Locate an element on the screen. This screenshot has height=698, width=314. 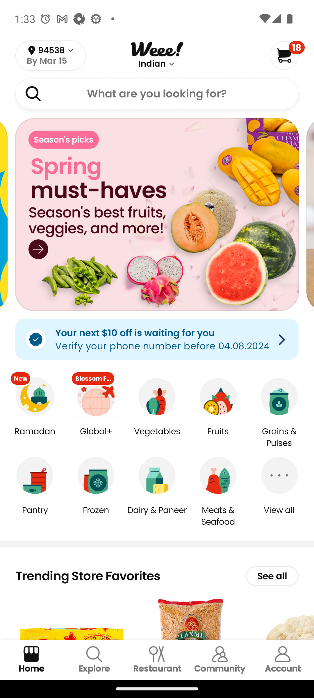
18 is located at coordinates (287, 55).